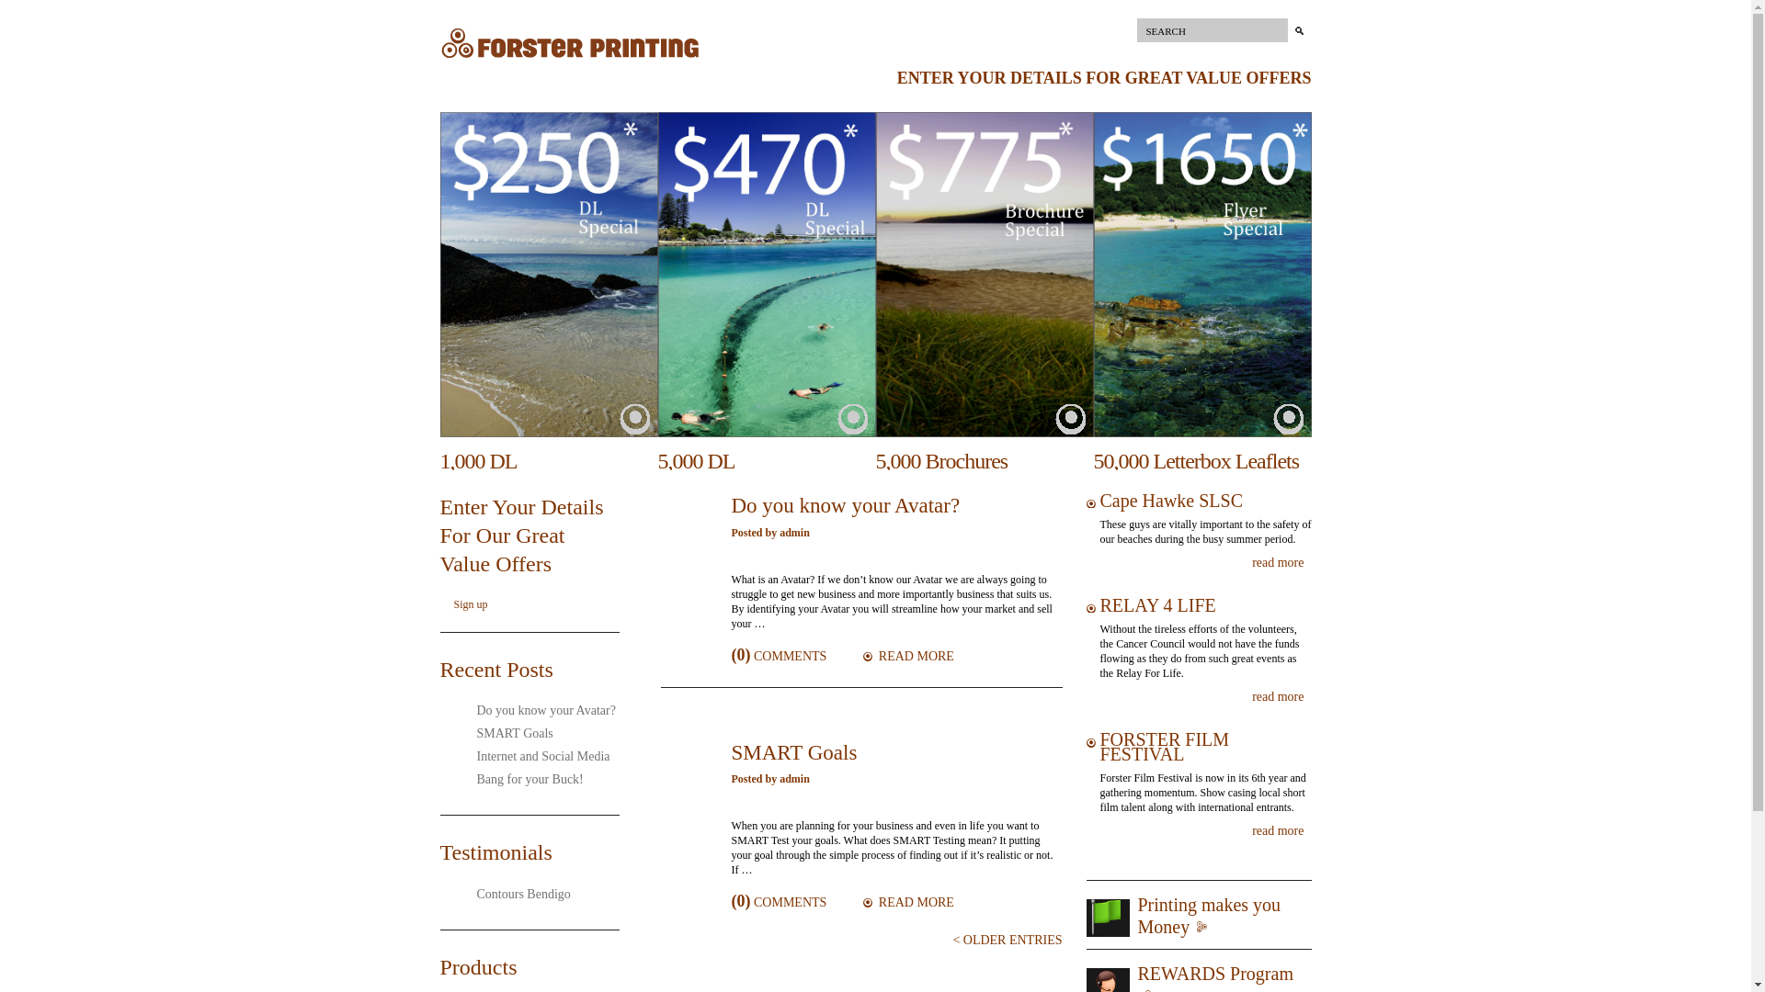 This screenshot has width=1765, height=992. What do you see at coordinates (856, 421) in the screenshot?
I see ` ` at bounding box center [856, 421].